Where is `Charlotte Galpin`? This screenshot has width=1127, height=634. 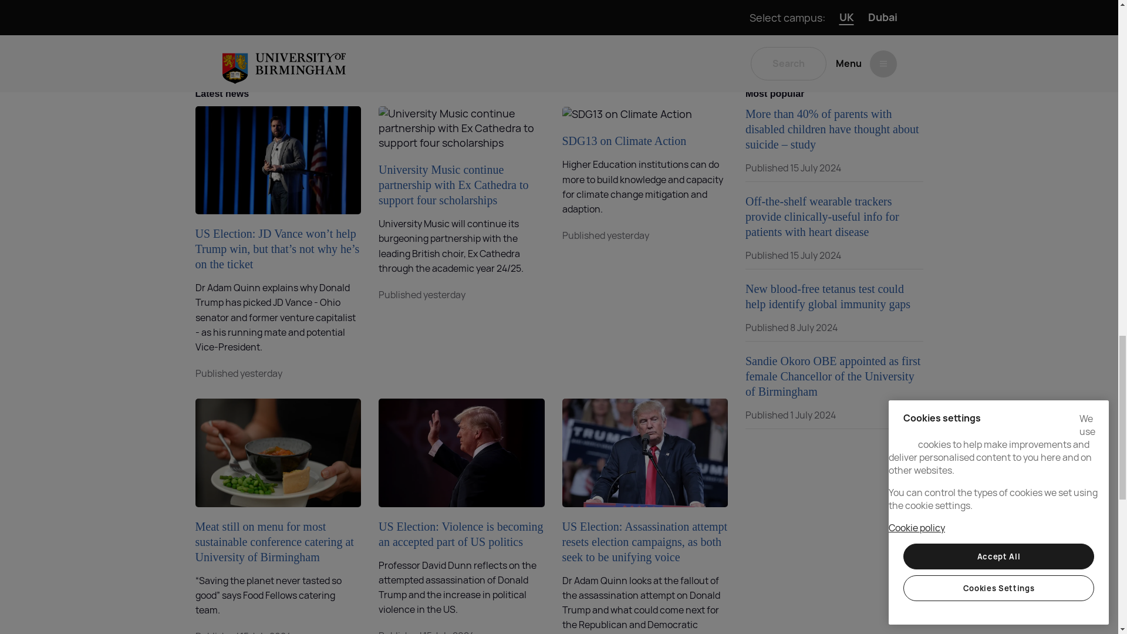
Charlotte Galpin is located at coordinates (634, 4).